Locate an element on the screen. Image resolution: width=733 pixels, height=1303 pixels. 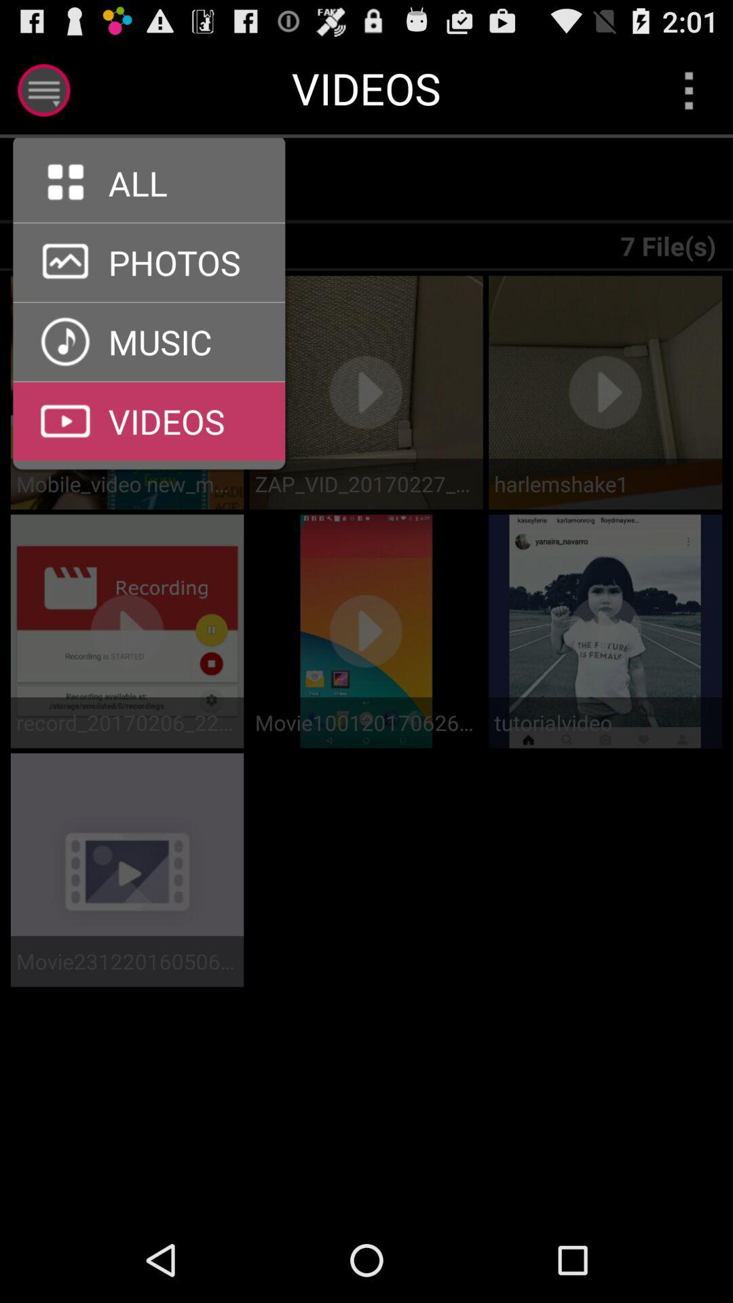
flip until tutorialvideo item is located at coordinates (605, 722).